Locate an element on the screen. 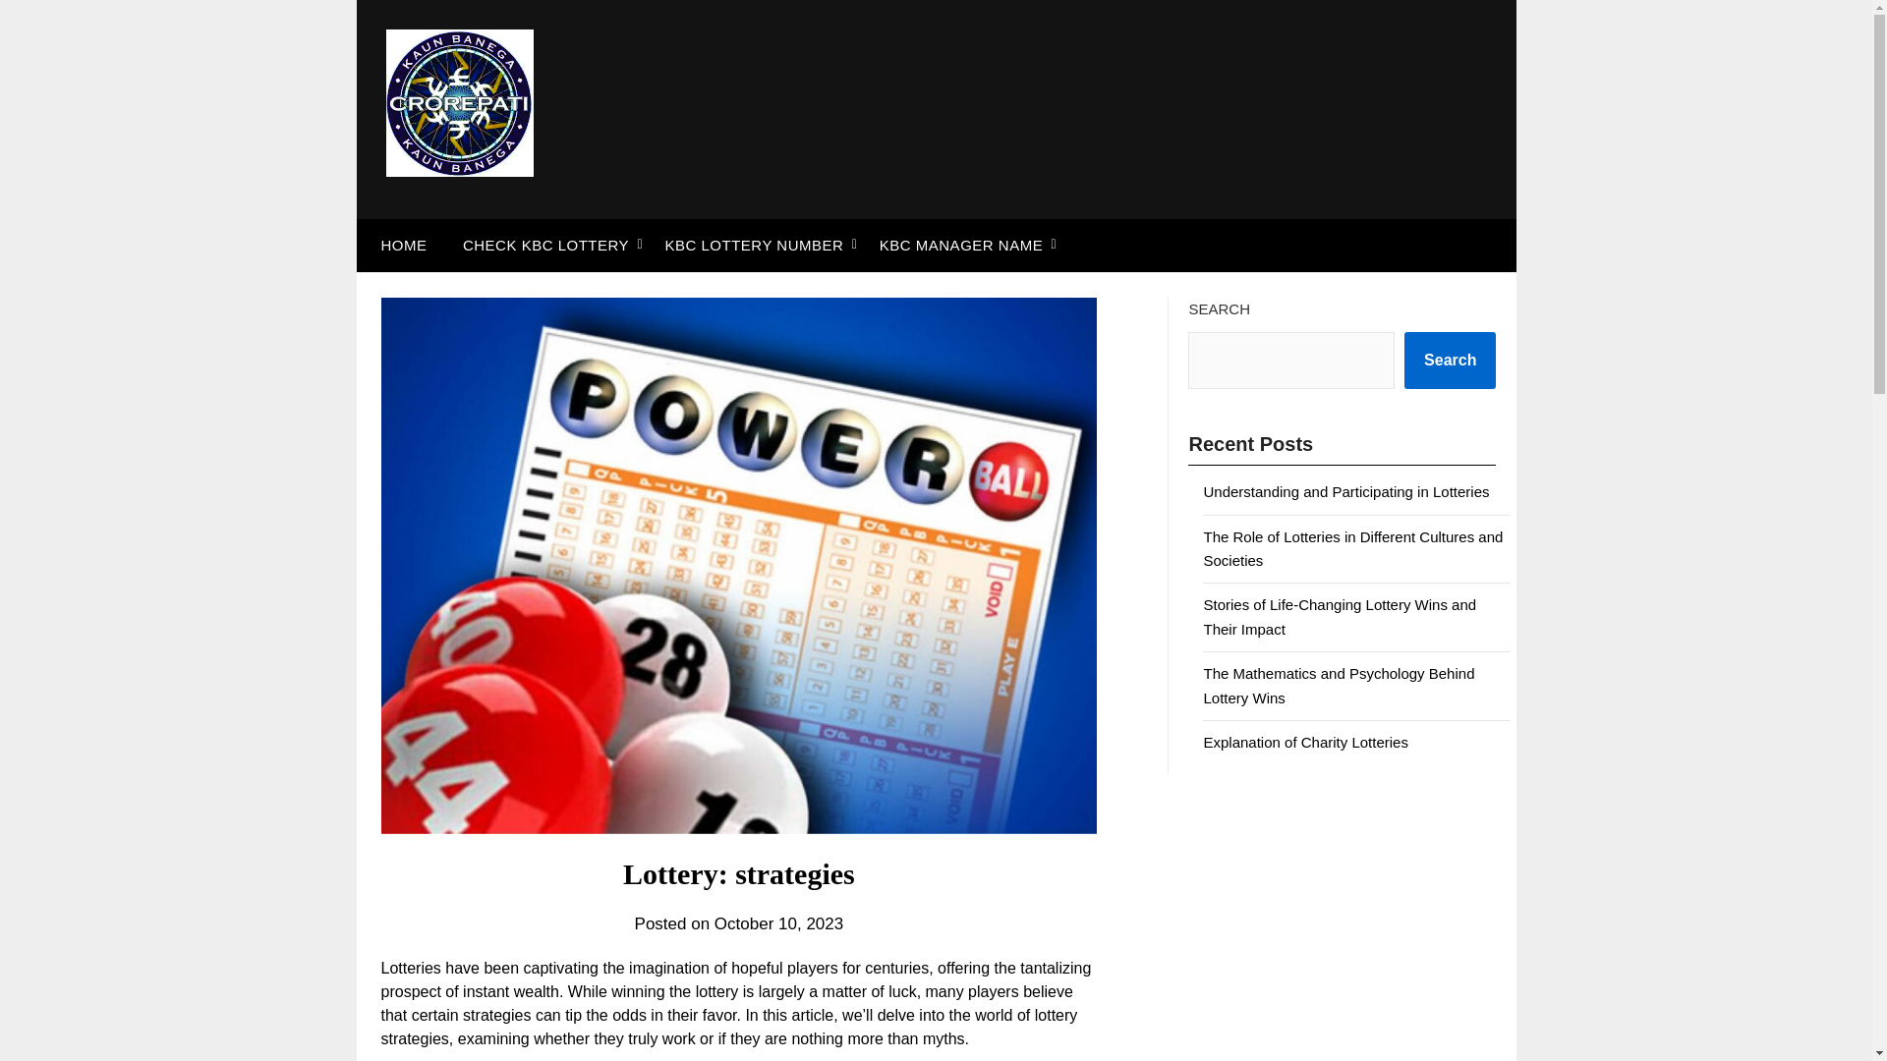 The width and height of the screenshot is (1887, 1061). The Role of Lotteries in Different Cultures and Societies is located at coordinates (1352, 548).